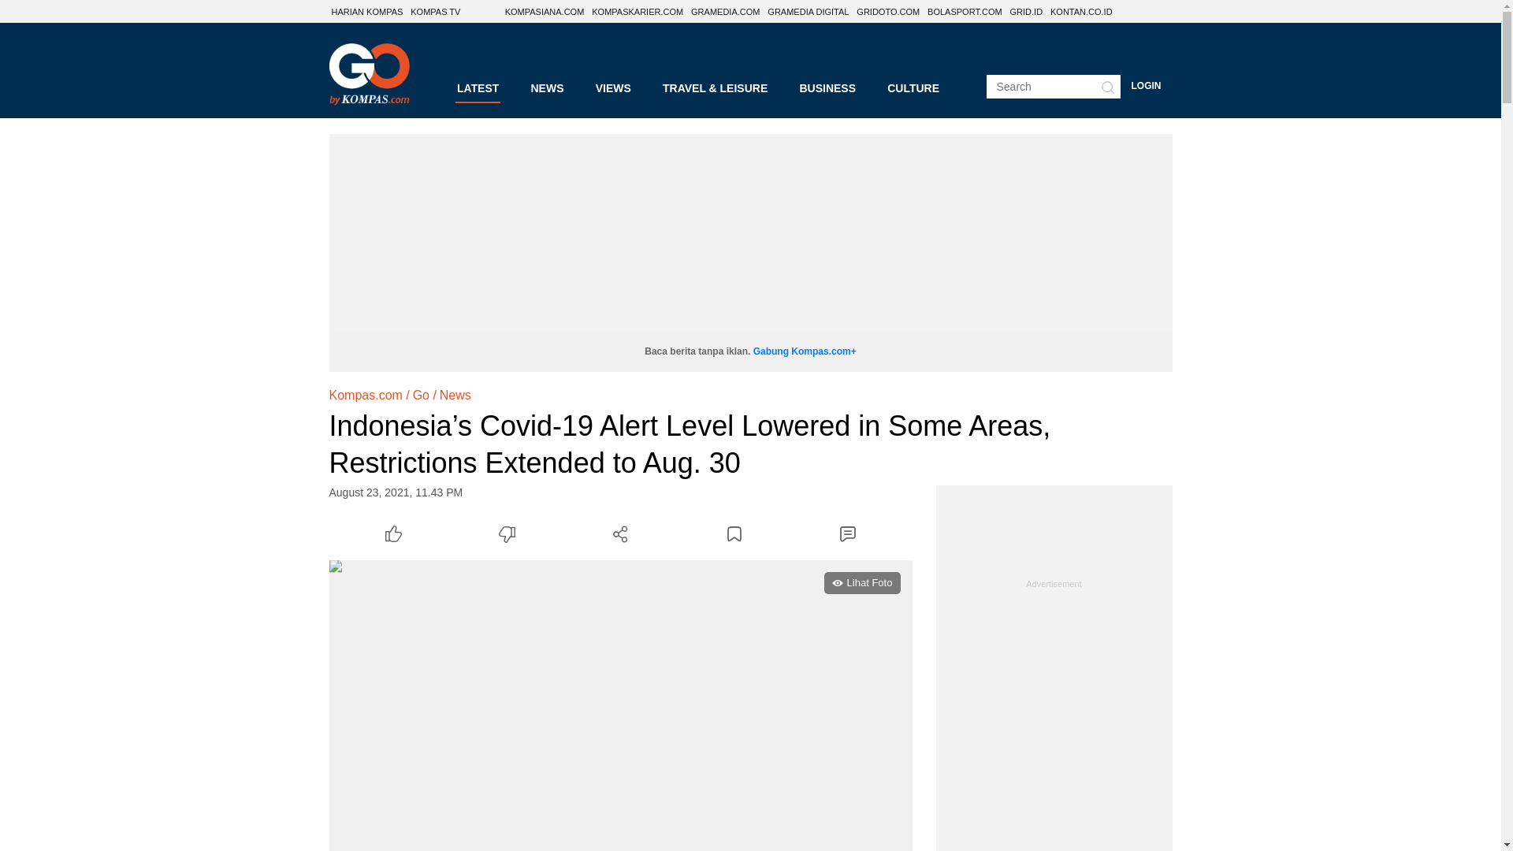 Image resolution: width=1513 pixels, height=851 pixels. Describe the element at coordinates (1107, 86) in the screenshot. I see `icon-search` at that location.